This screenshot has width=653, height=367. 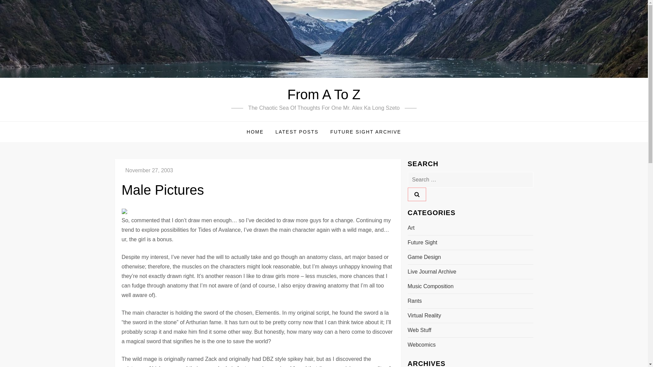 What do you see at coordinates (430, 286) in the screenshot?
I see `Music Composition` at bounding box center [430, 286].